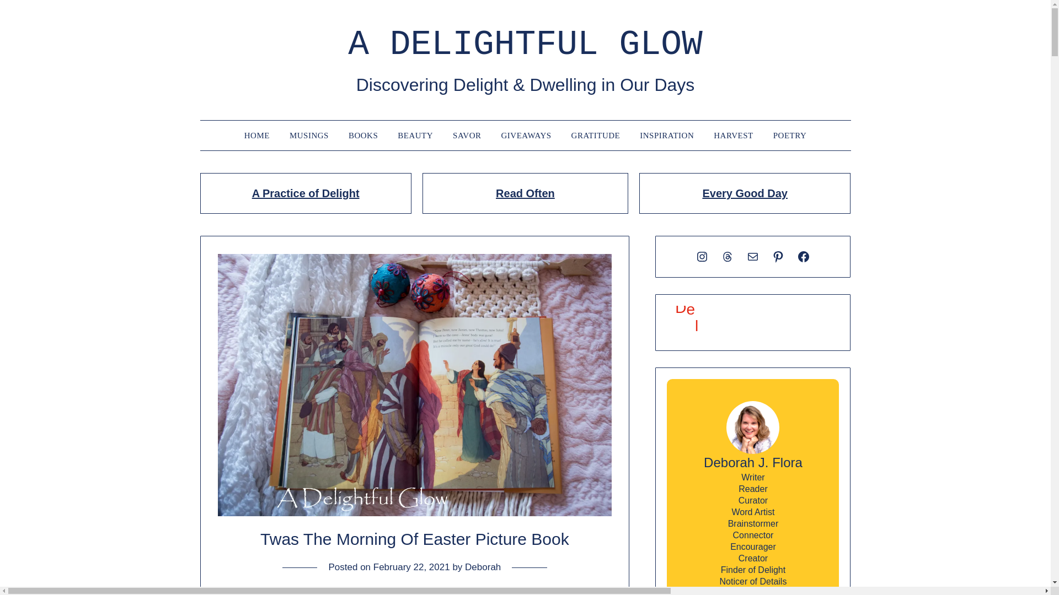 Image resolution: width=1059 pixels, height=595 pixels. What do you see at coordinates (667, 135) in the screenshot?
I see `INSPIRATION` at bounding box center [667, 135].